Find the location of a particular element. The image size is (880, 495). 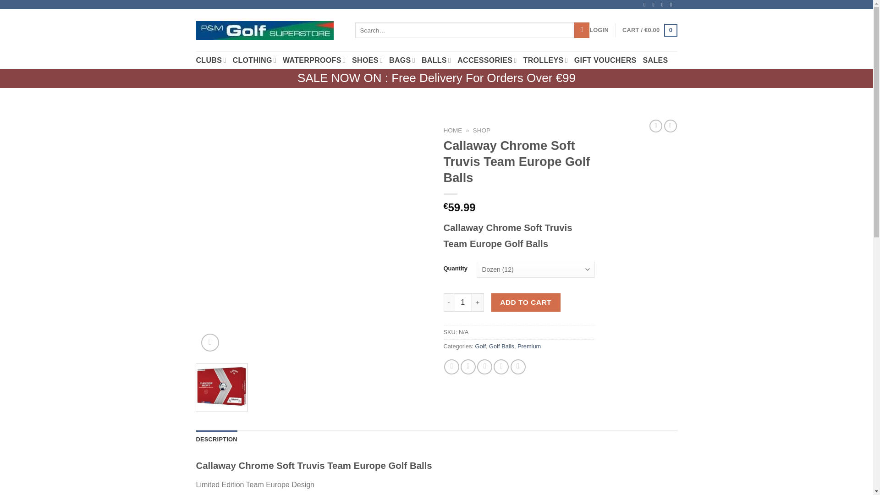

LOGIN is located at coordinates (599, 30).